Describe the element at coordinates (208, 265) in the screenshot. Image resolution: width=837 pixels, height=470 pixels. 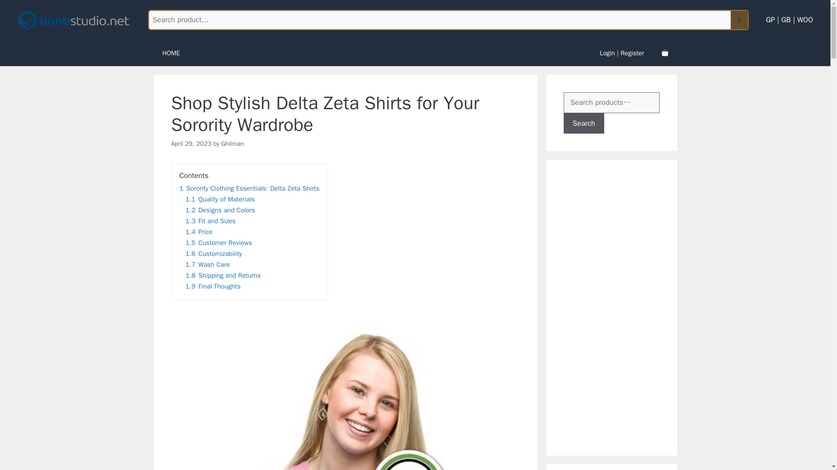
I see `1.7 Wash Care` at that location.